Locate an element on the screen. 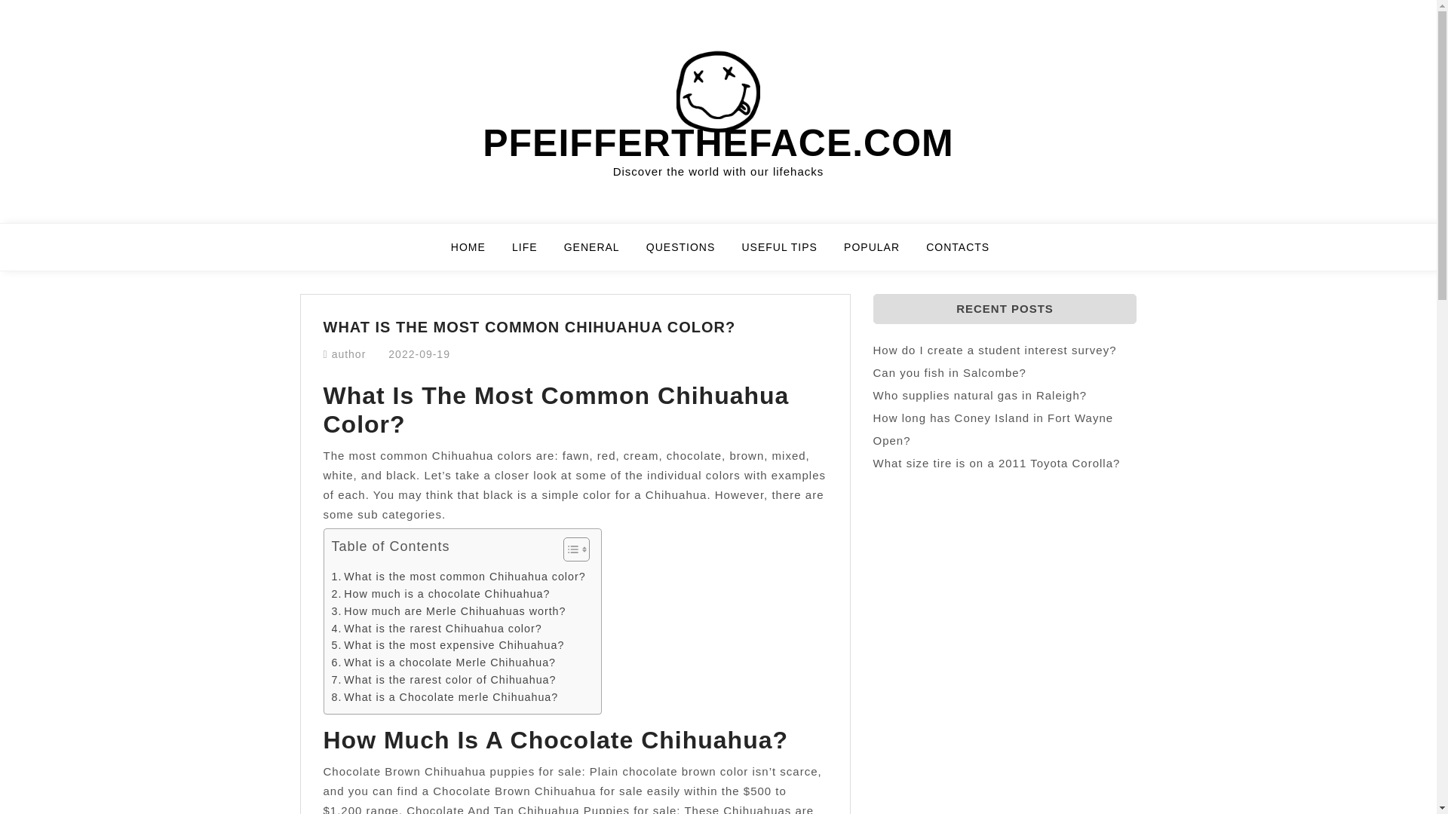 This screenshot has height=814, width=1448. What is a Chocolate merle Chihuahua? is located at coordinates (445, 697).